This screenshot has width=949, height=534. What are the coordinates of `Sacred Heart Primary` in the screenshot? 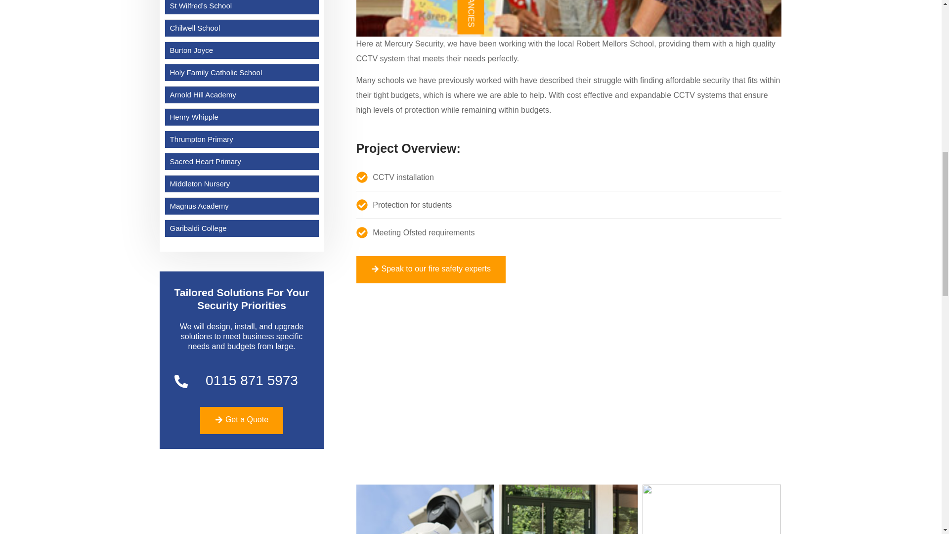 It's located at (242, 161).